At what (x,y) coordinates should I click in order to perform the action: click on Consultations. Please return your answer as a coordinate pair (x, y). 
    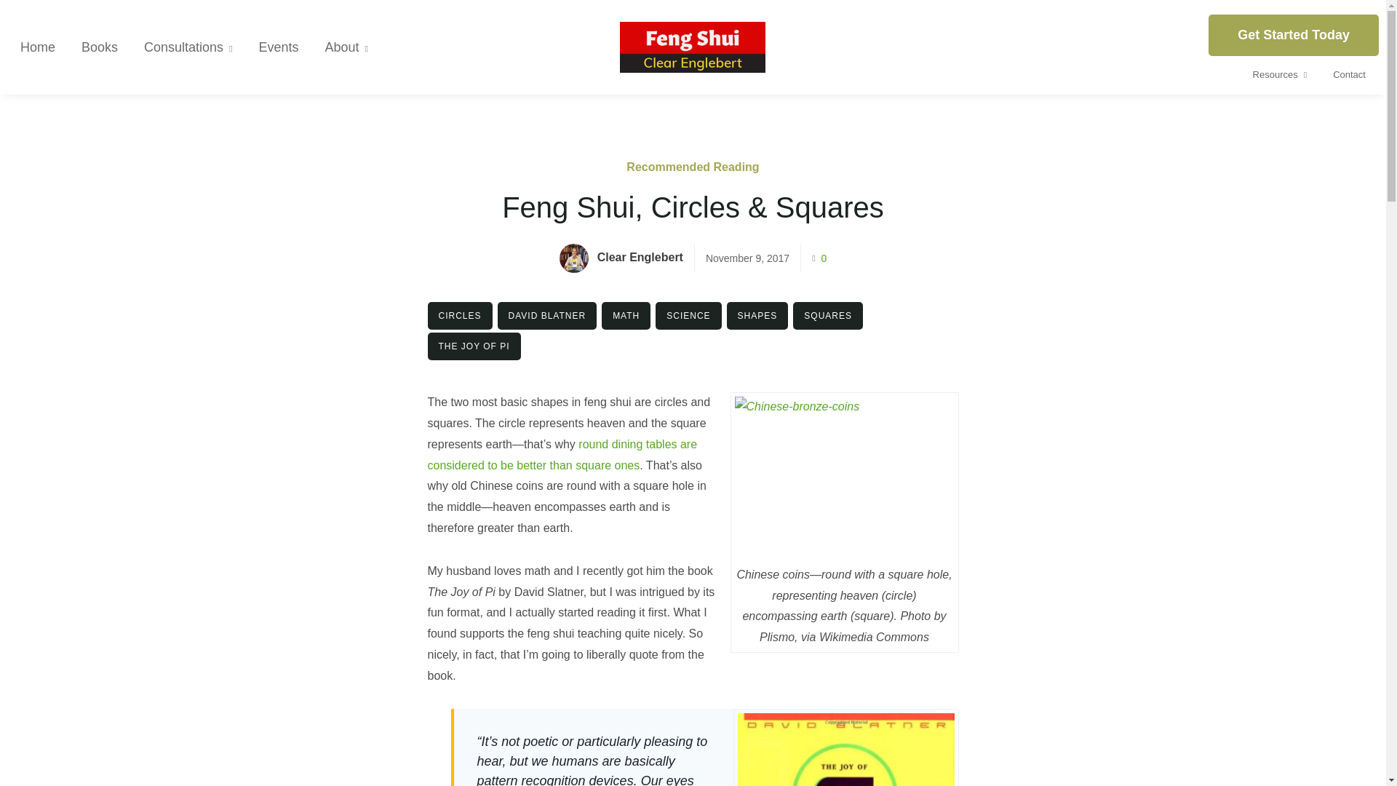
    Looking at the image, I should click on (188, 47).